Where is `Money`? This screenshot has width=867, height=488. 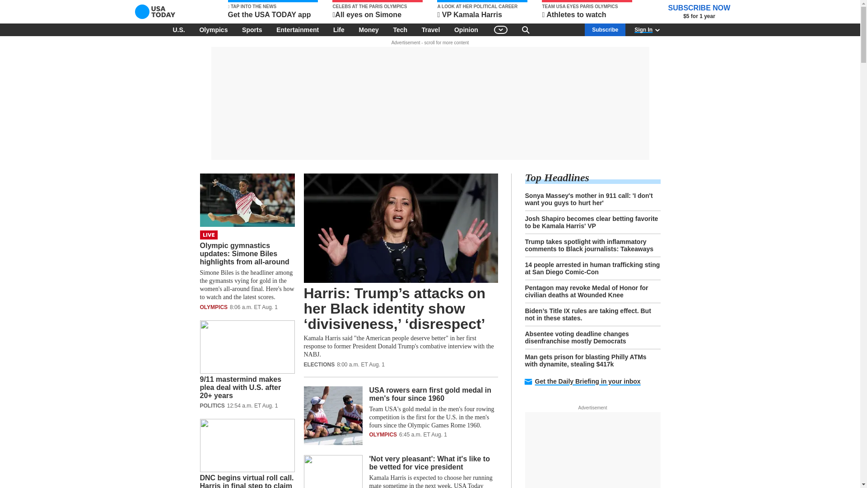
Money is located at coordinates (368, 29).